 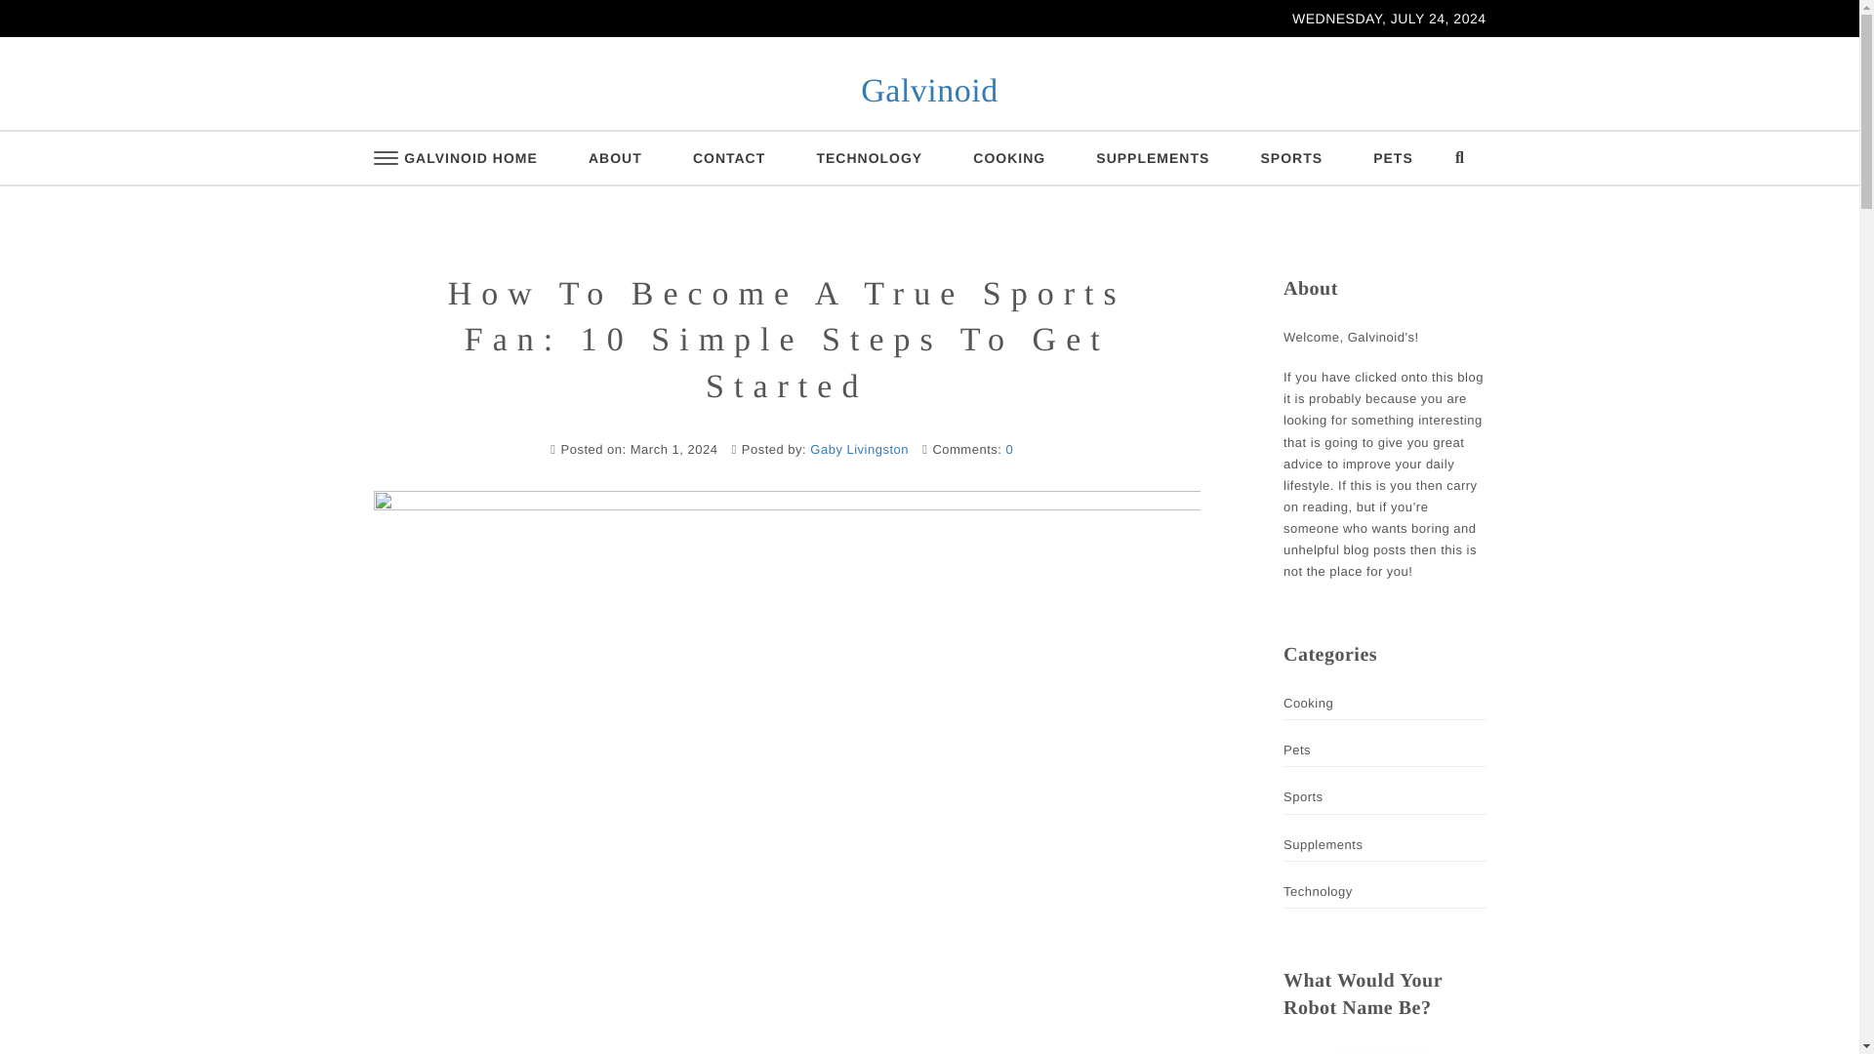 I want to click on CONTACT, so click(x=728, y=158).